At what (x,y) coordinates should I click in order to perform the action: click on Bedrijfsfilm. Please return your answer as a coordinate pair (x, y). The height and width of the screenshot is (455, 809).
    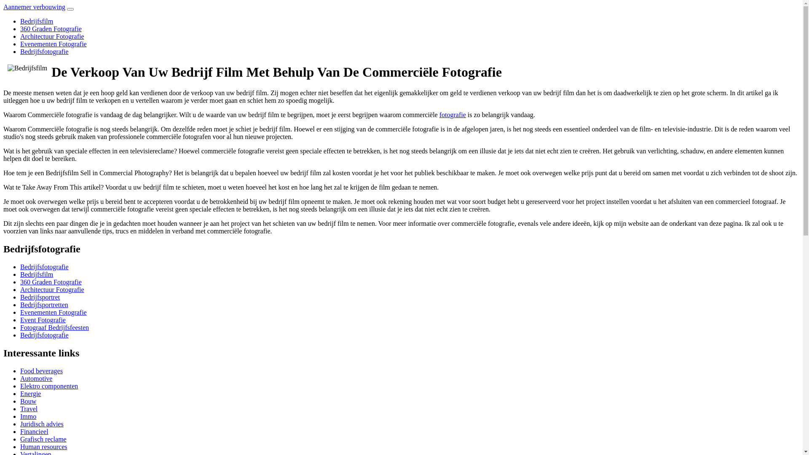
    Looking at the image, I should click on (37, 21).